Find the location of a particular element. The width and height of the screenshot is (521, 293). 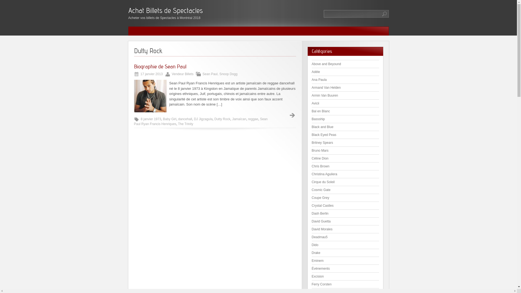

David Morales is located at coordinates (322, 229).